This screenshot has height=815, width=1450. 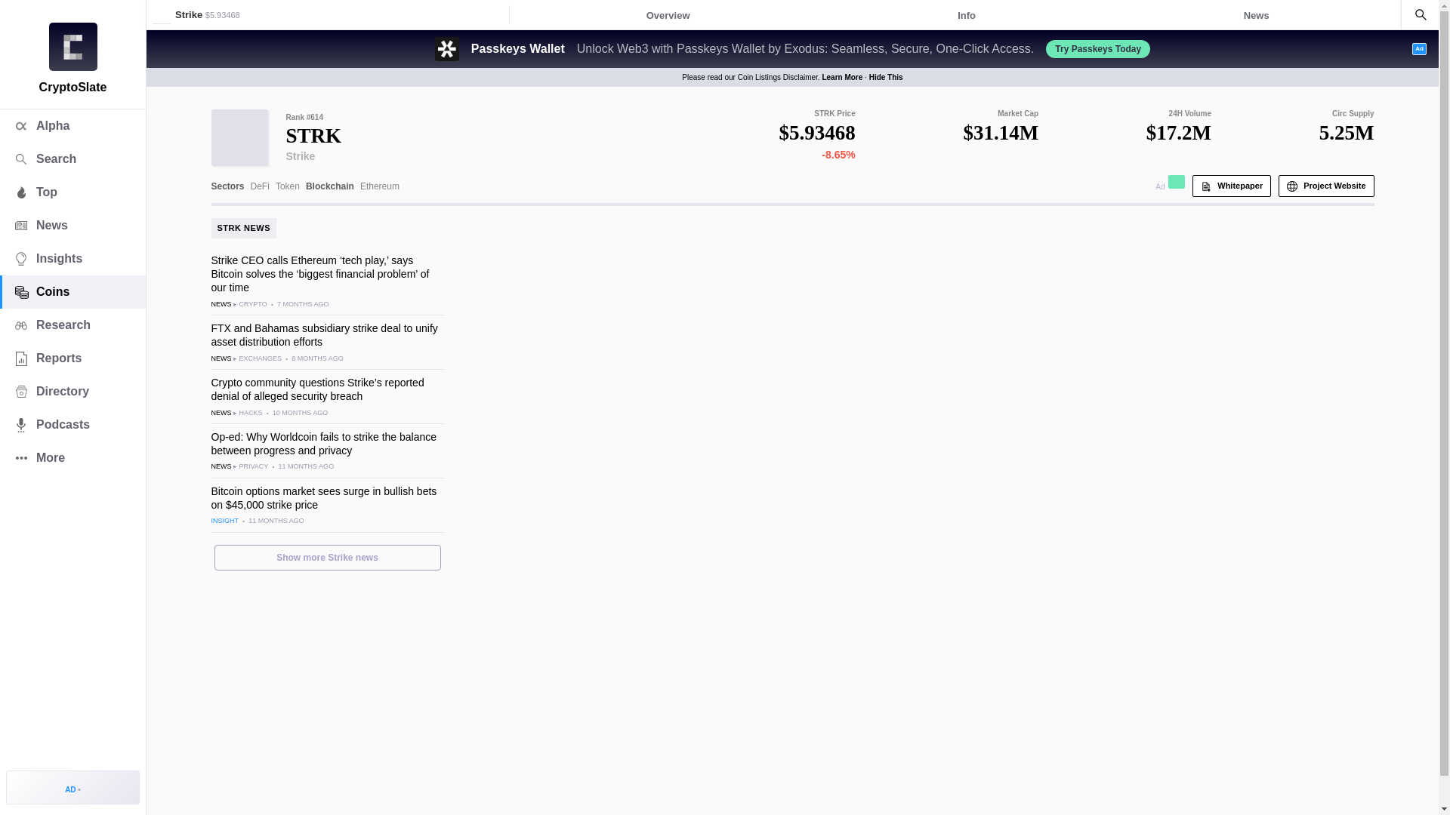 I want to click on Research, so click(x=72, y=324).